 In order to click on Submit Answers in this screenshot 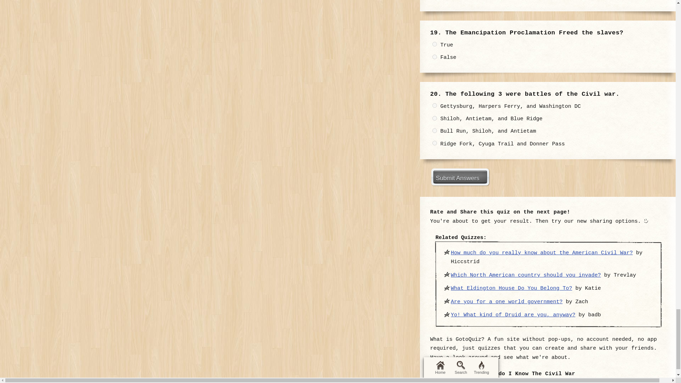, I will do `click(460, 177)`.